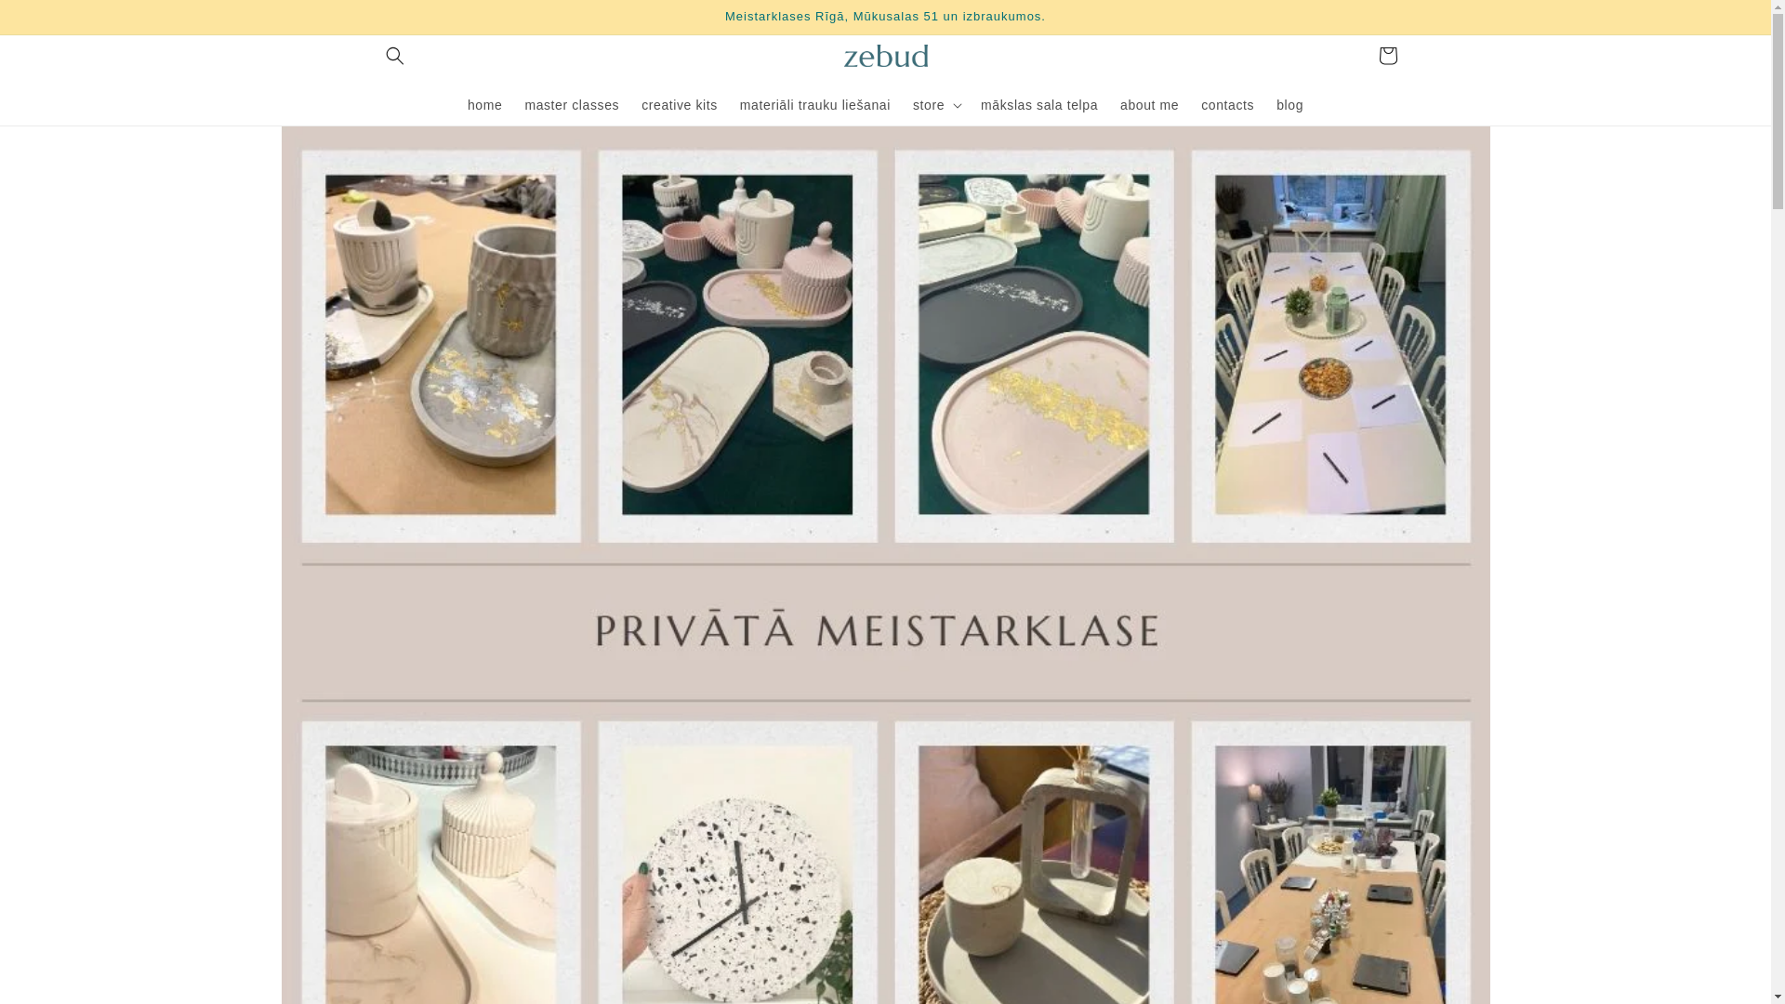 The image size is (1785, 1004). Describe the element at coordinates (571, 104) in the screenshot. I see `master classes` at that location.